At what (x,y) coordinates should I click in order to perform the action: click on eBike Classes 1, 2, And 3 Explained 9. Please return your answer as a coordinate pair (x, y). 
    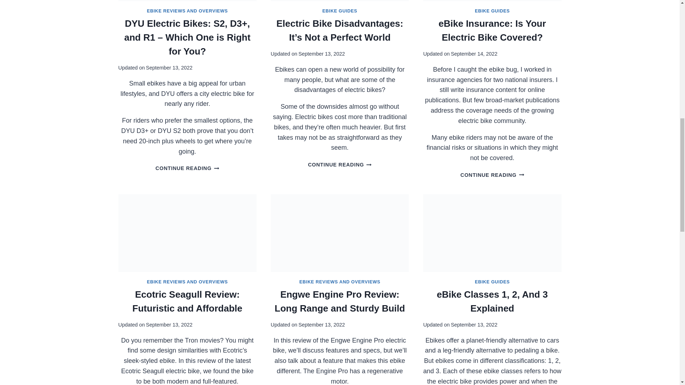
    Looking at the image, I should click on (492, 233).